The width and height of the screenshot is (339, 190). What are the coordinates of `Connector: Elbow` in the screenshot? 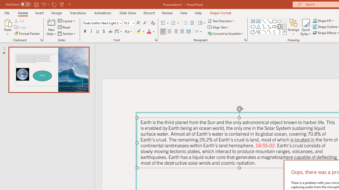 It's located at (264, 26).